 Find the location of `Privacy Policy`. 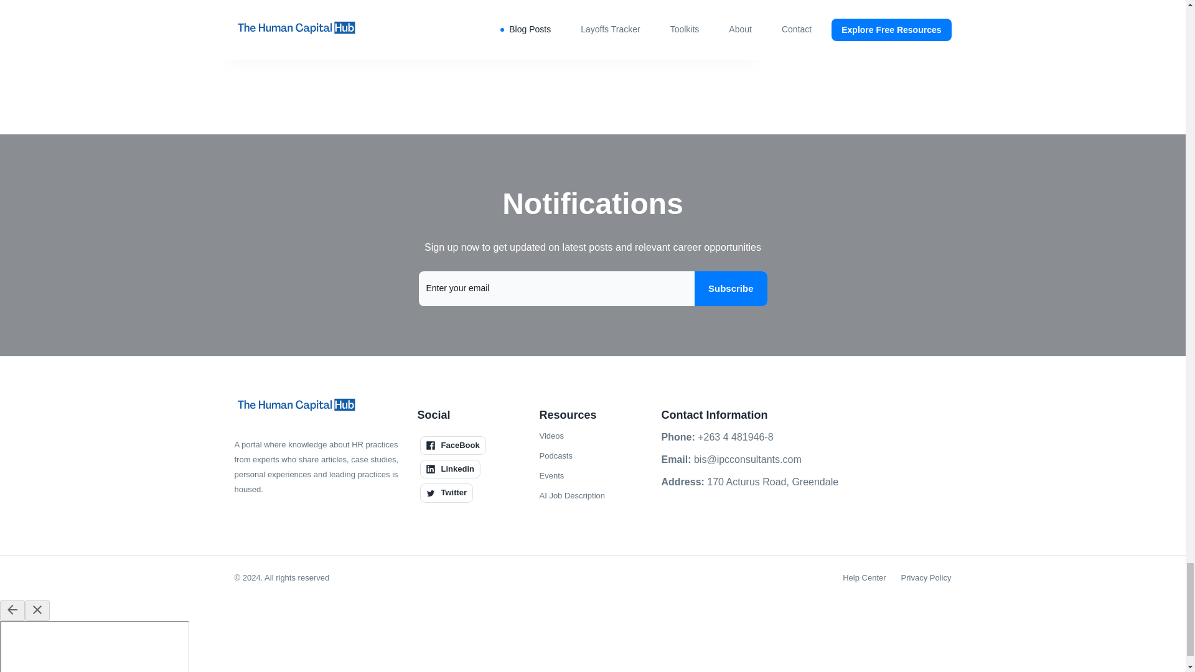

Privacy Policy is located at coordinates (926, 577).